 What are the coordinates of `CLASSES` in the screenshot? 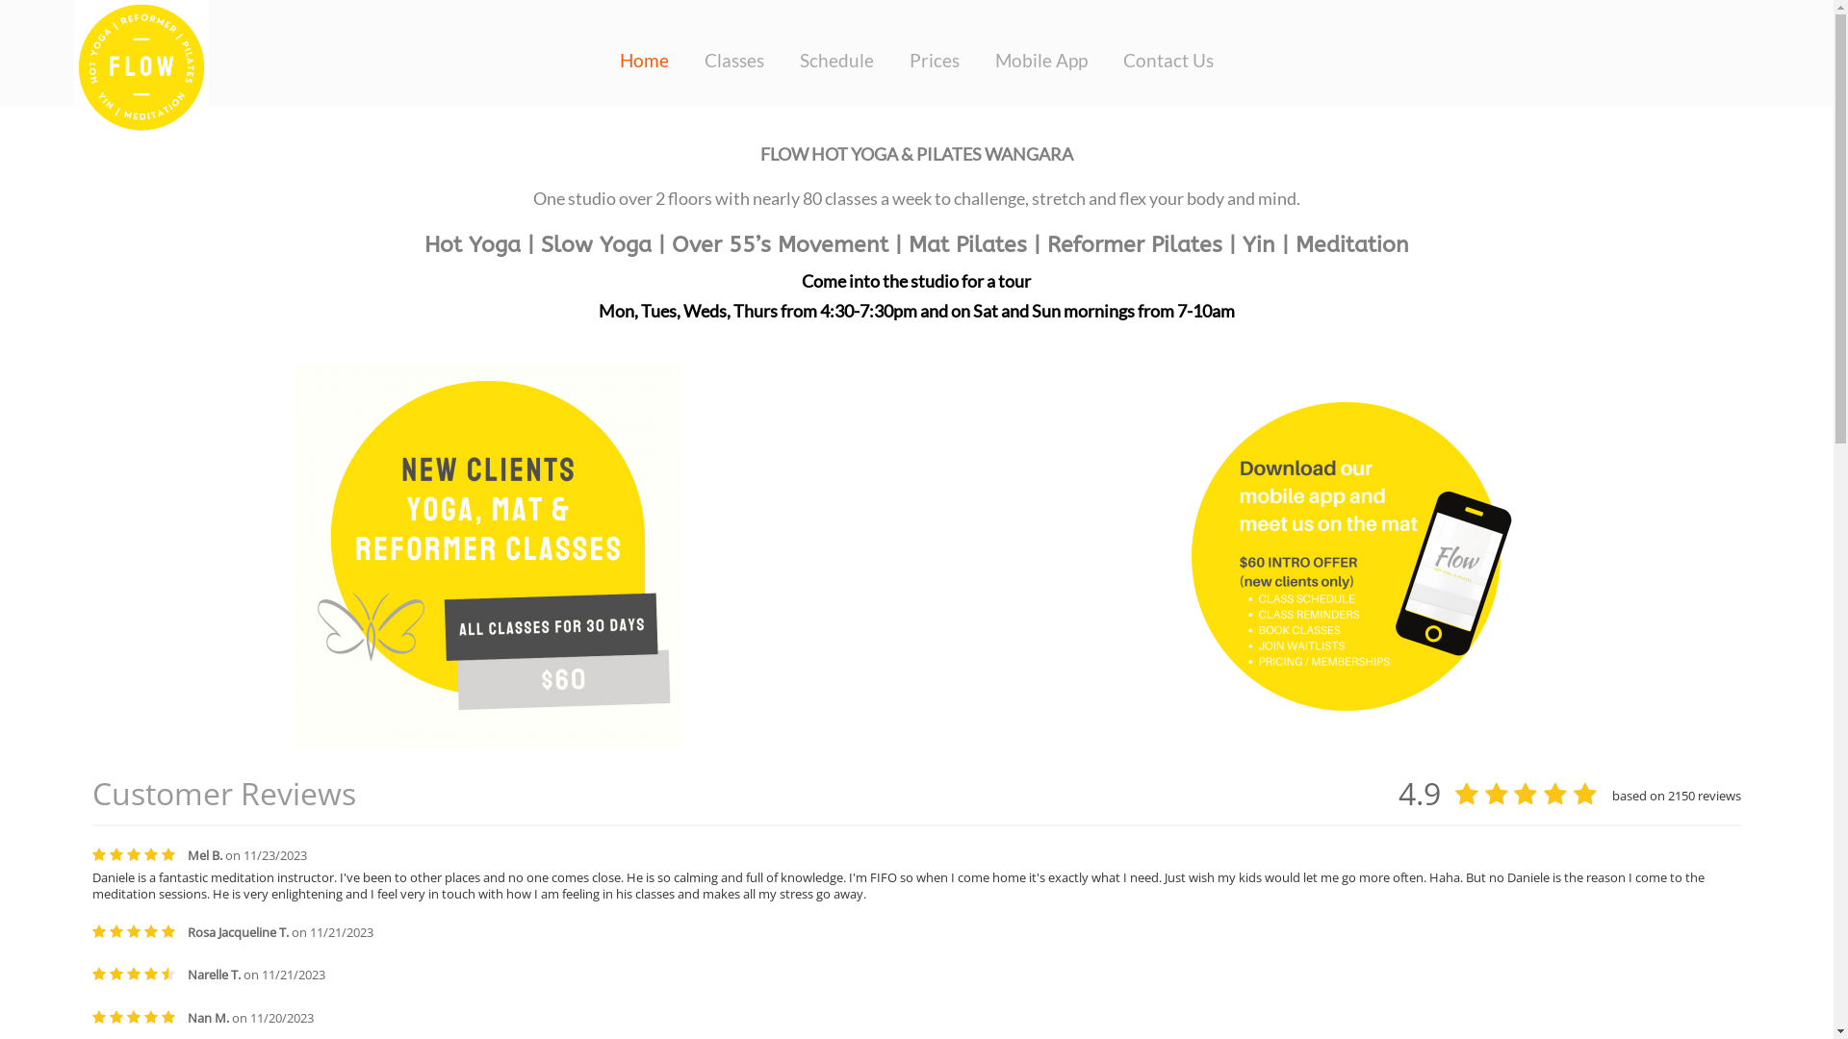 It's located at (488, 556).